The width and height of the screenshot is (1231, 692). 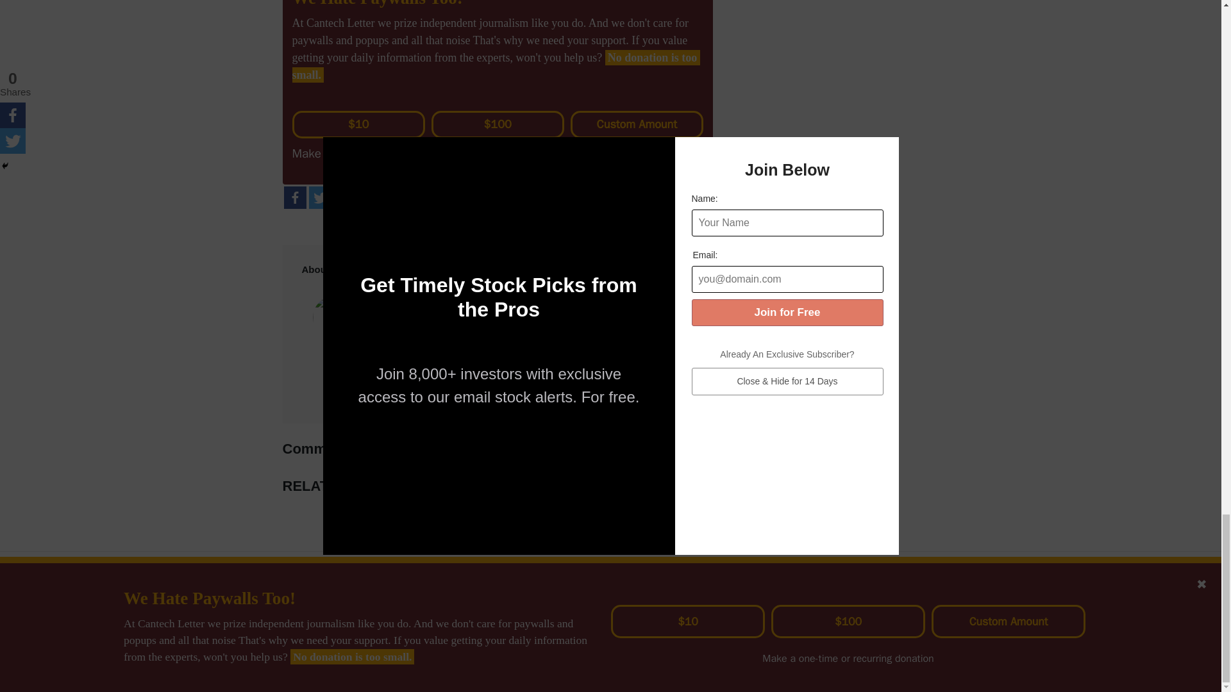 I want to click on Facebook, so click(x=294, y=197).